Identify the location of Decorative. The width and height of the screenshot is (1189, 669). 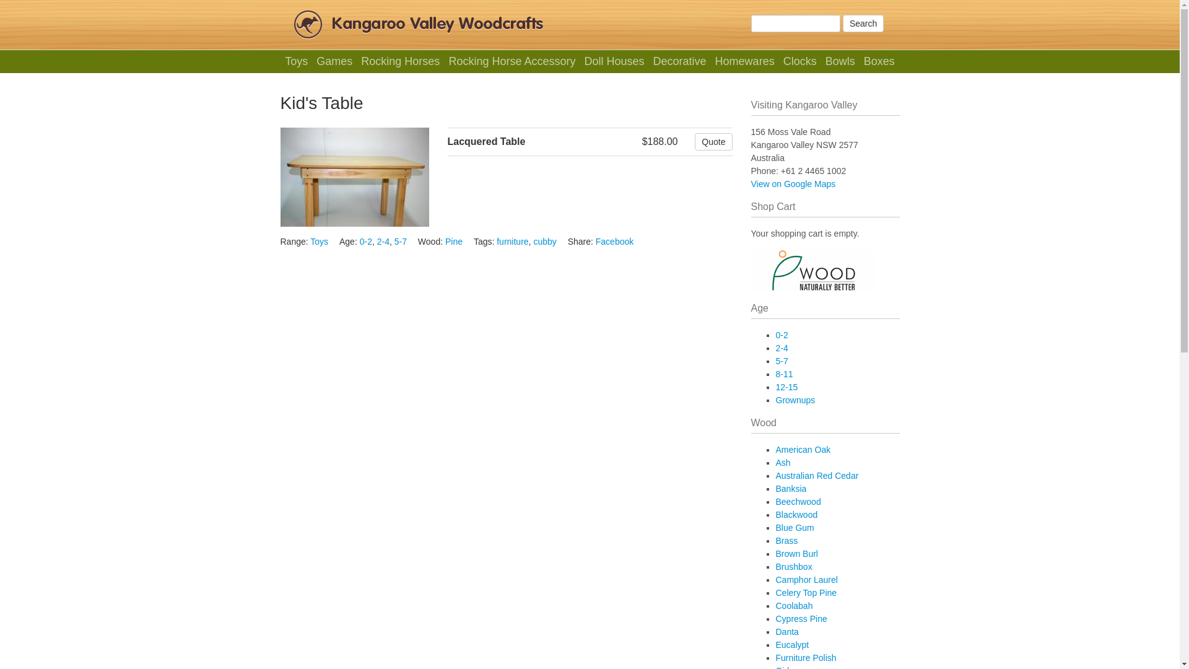
(680, 62).